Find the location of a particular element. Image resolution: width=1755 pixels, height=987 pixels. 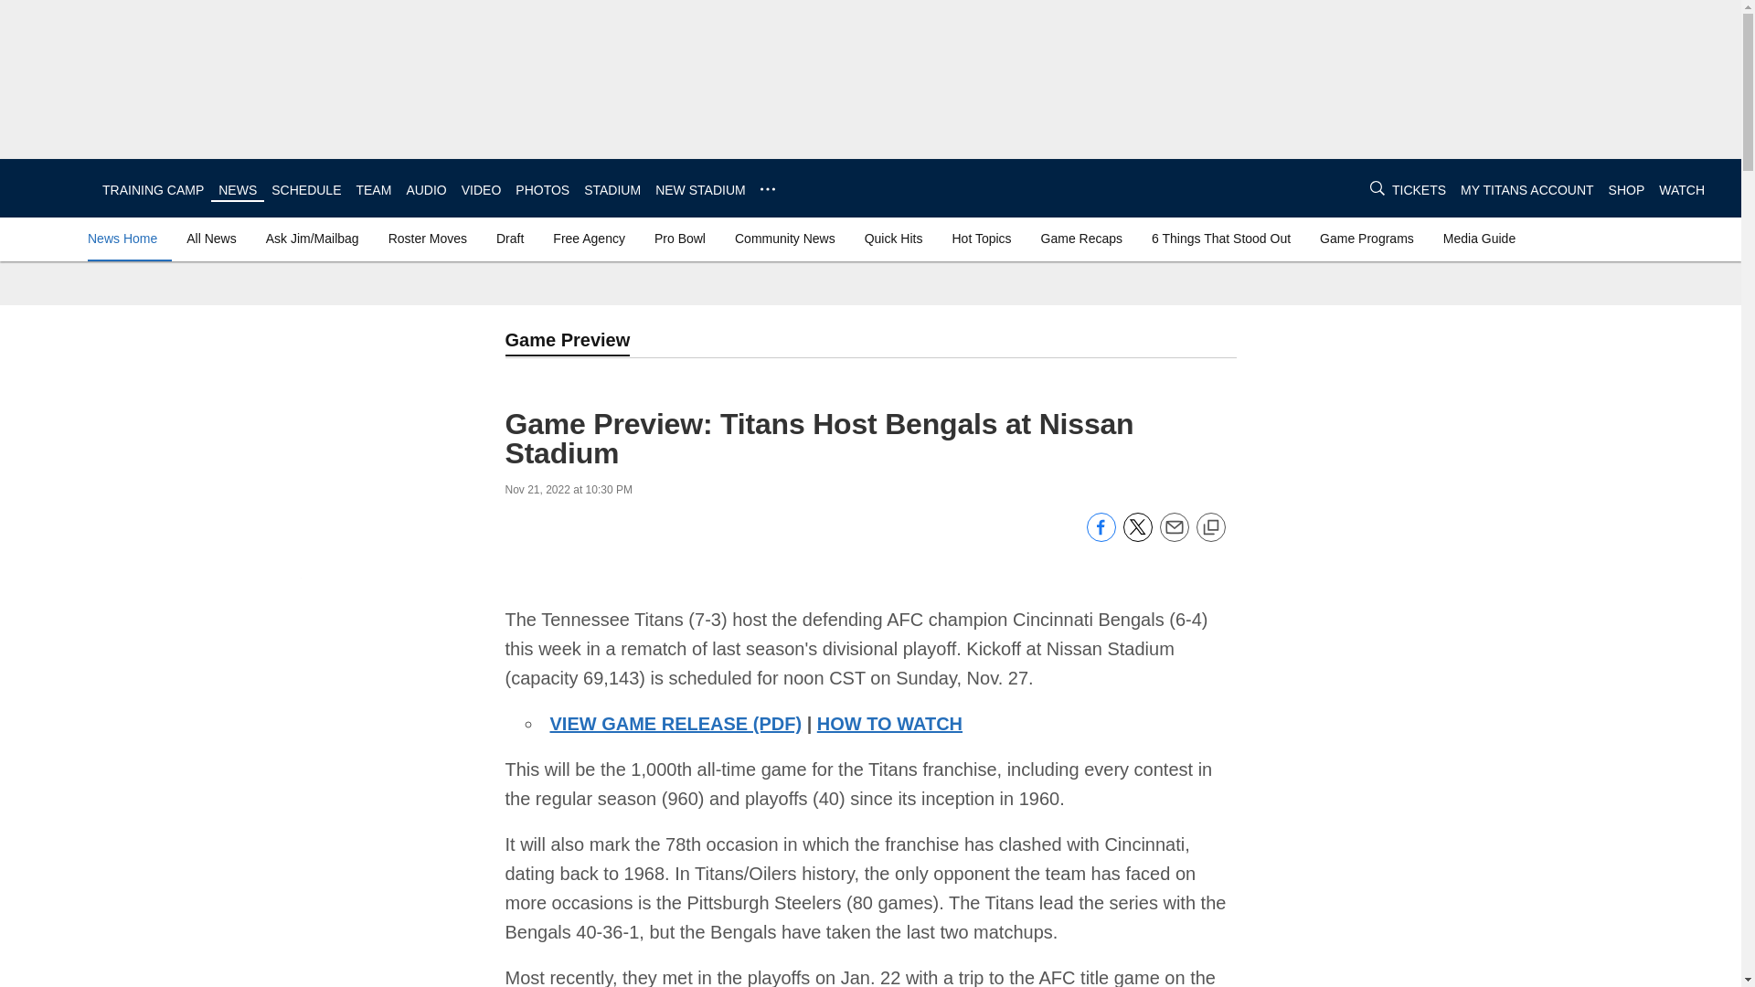

TEAM is located at coordinates (373, 190).